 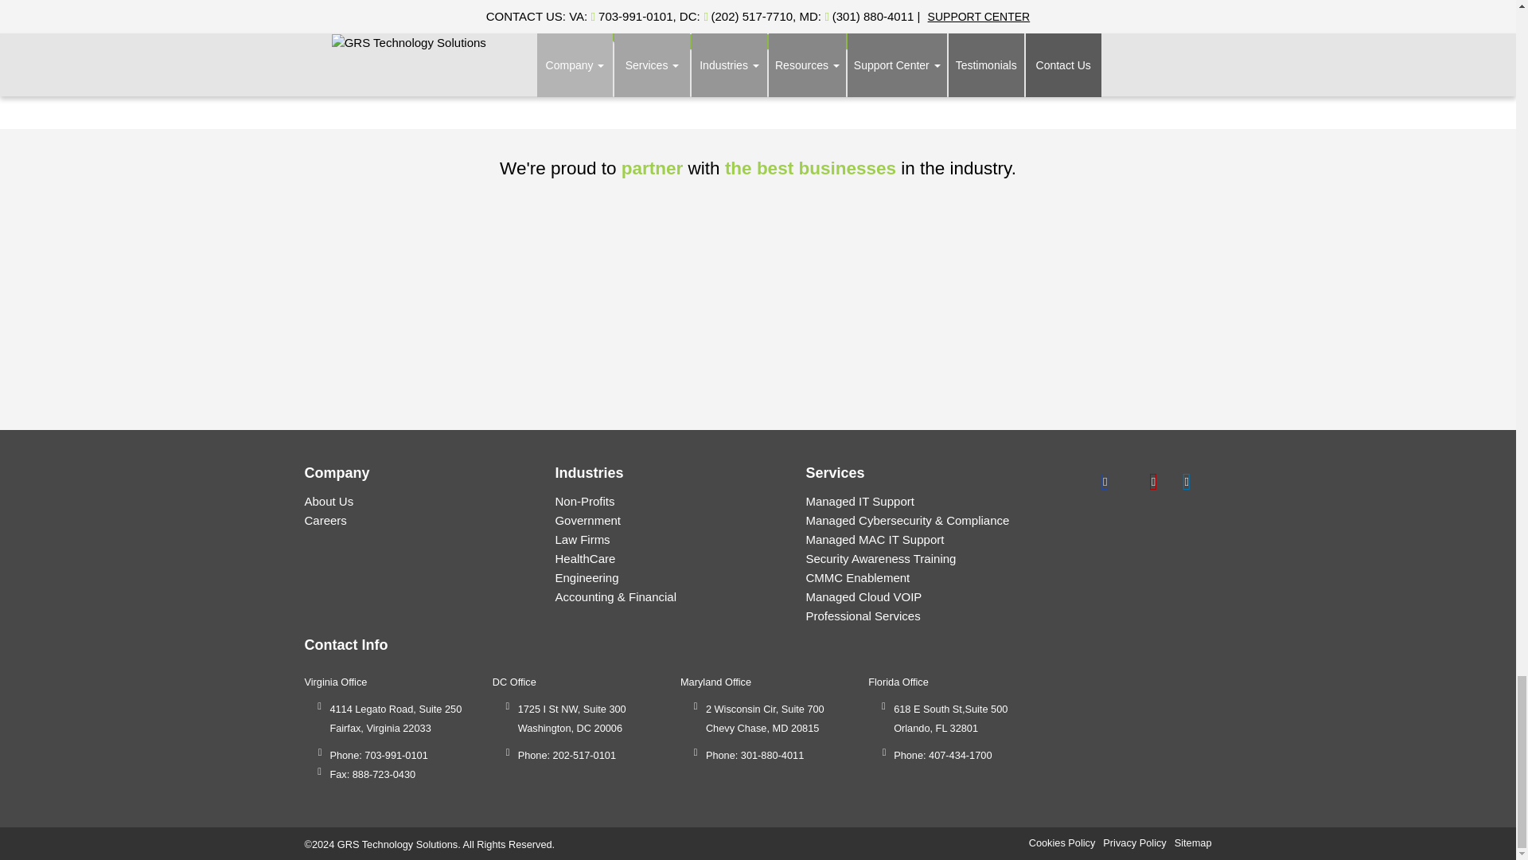 What do you see at coordinates (584, 502) in the screenshot?
I see `Non-Profits` at bounding box center [584, 502].